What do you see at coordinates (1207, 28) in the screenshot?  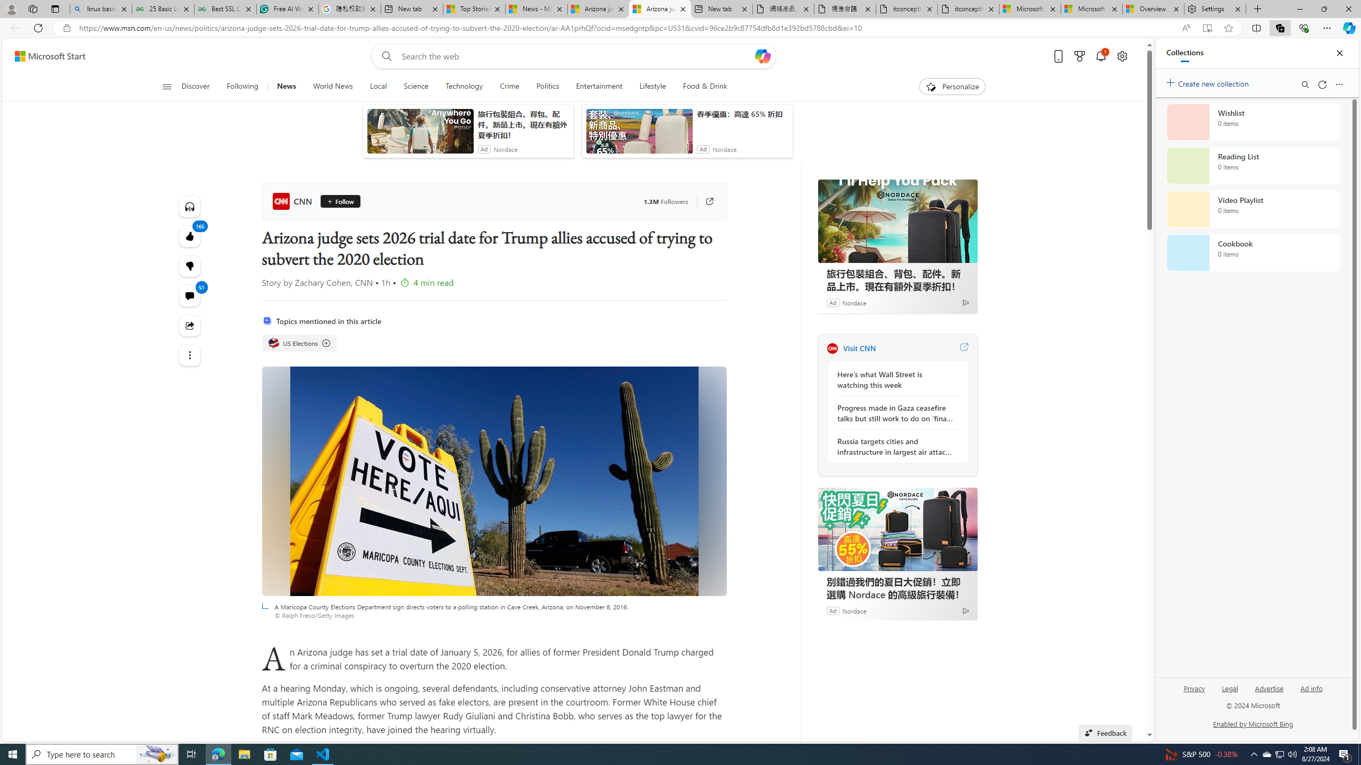 I see `Enter Immersive Reader (F9)` at bounding box center [1207, 28].